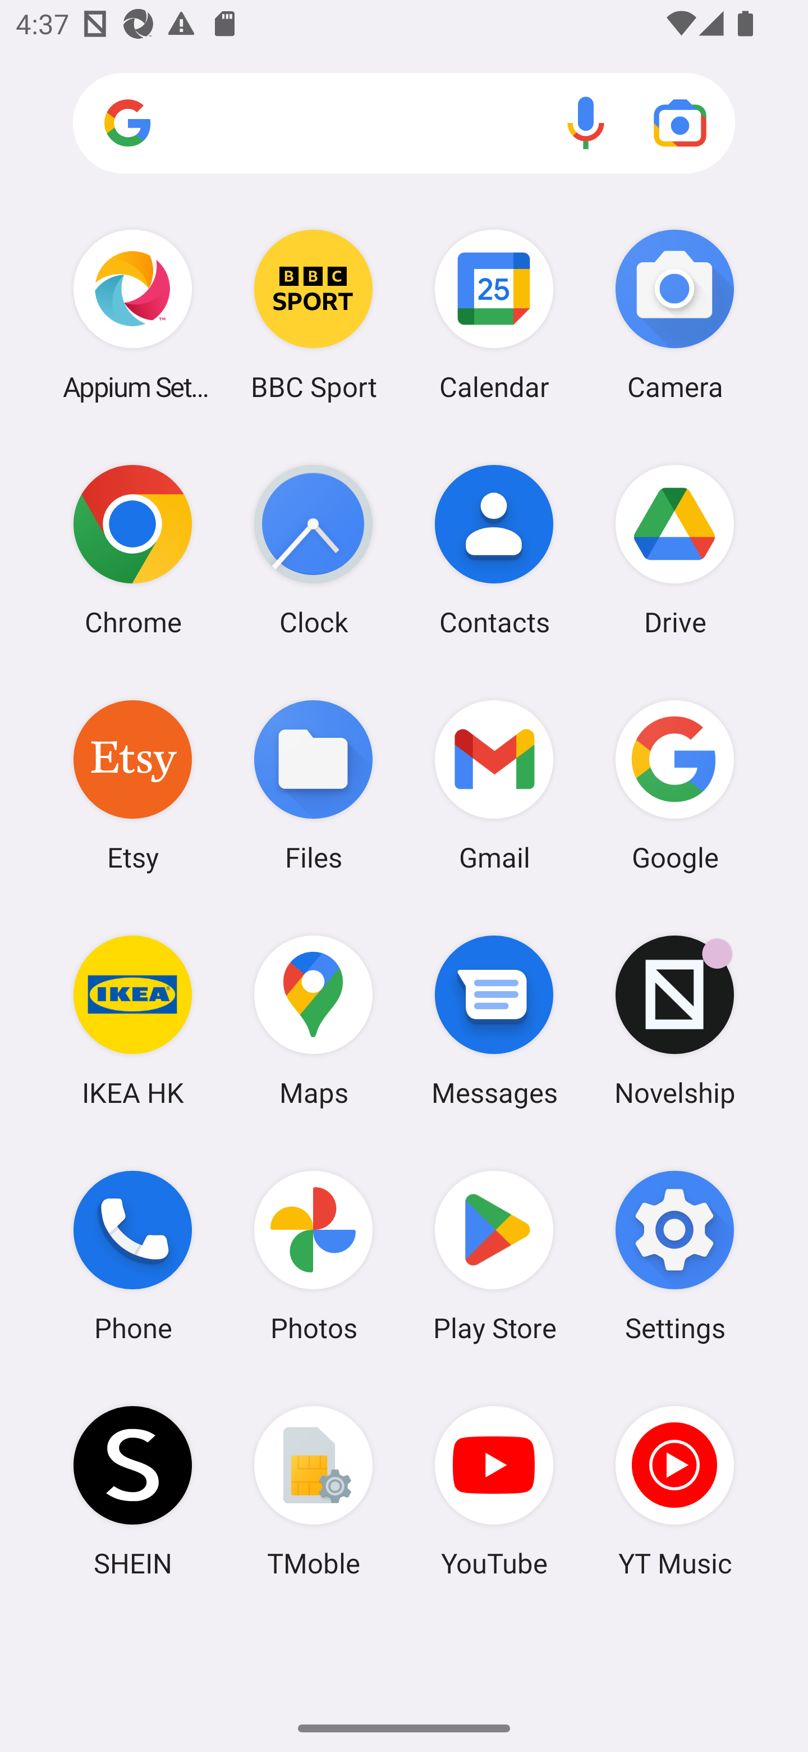 Image resolution: width=808 pixels, height=1752 pixels. I want to click on YouTube, so click(494, 1491).